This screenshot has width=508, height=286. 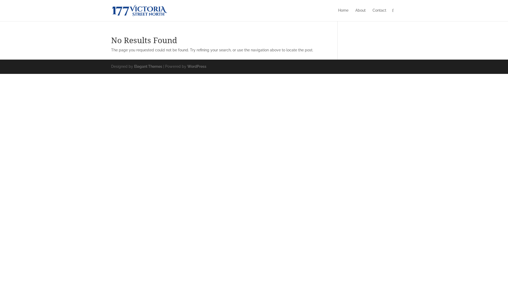 What do you see at coordinates (343, 14) in the screenshot?
I see `Home` at bounding box center [343, 14].